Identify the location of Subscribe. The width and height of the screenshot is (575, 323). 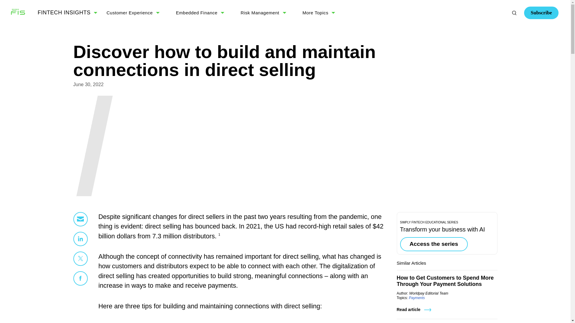
(481, 37).